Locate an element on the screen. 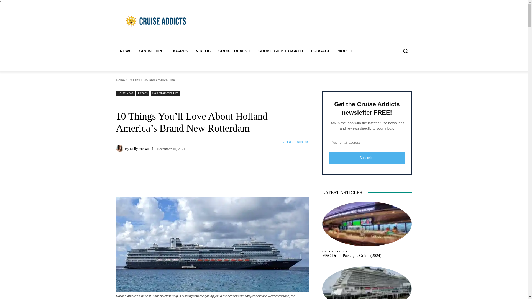  CRUISE TIPS is located at coordinates (151, 51).